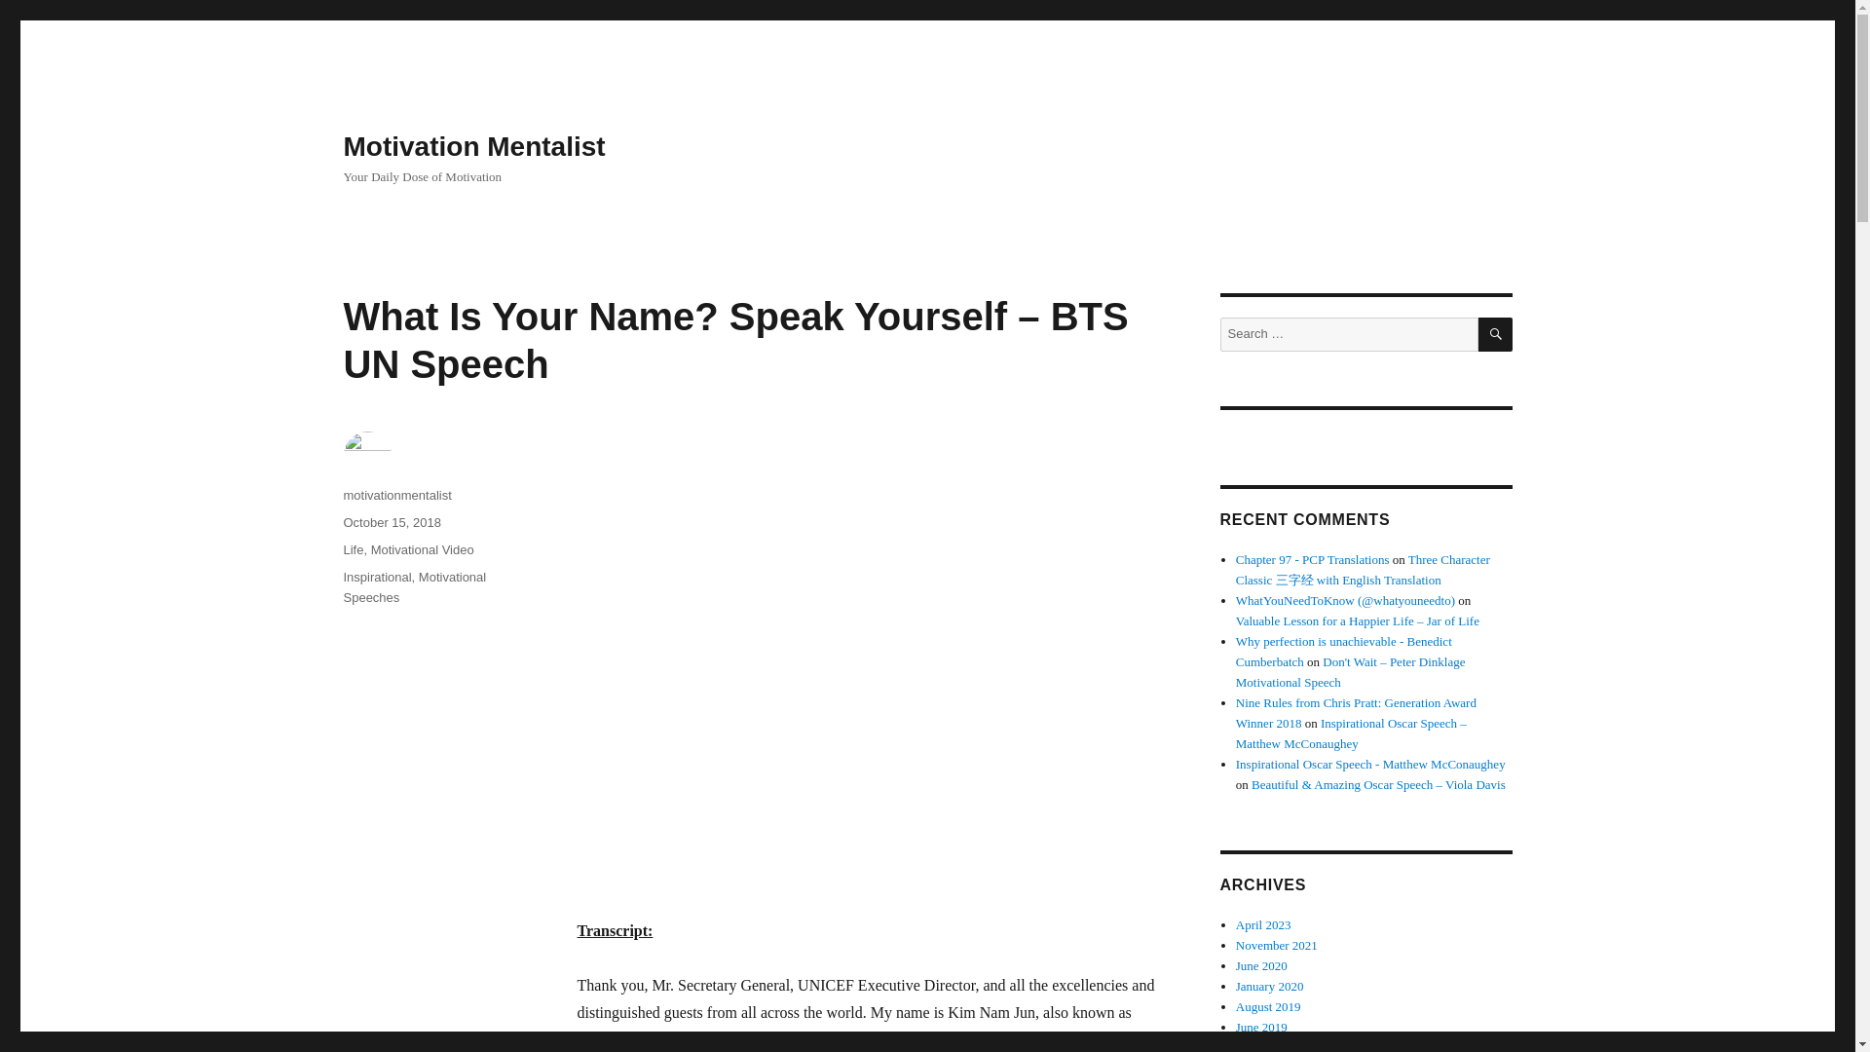 The height and width of the screenshot is (1052, 1870). I want to click on June 2020, so click(1262, 965).